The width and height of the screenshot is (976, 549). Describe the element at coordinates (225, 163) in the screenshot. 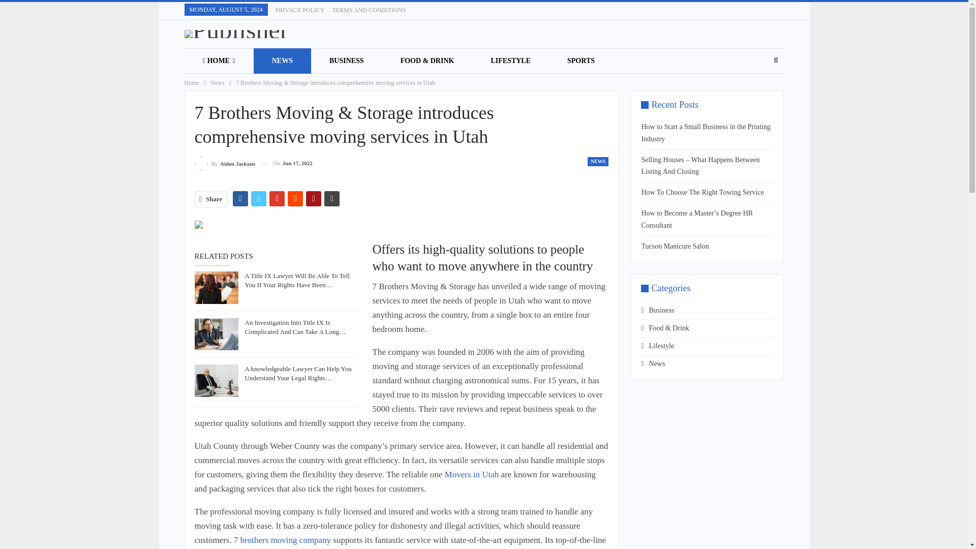

I see `By Aiden Jackson` at that location.